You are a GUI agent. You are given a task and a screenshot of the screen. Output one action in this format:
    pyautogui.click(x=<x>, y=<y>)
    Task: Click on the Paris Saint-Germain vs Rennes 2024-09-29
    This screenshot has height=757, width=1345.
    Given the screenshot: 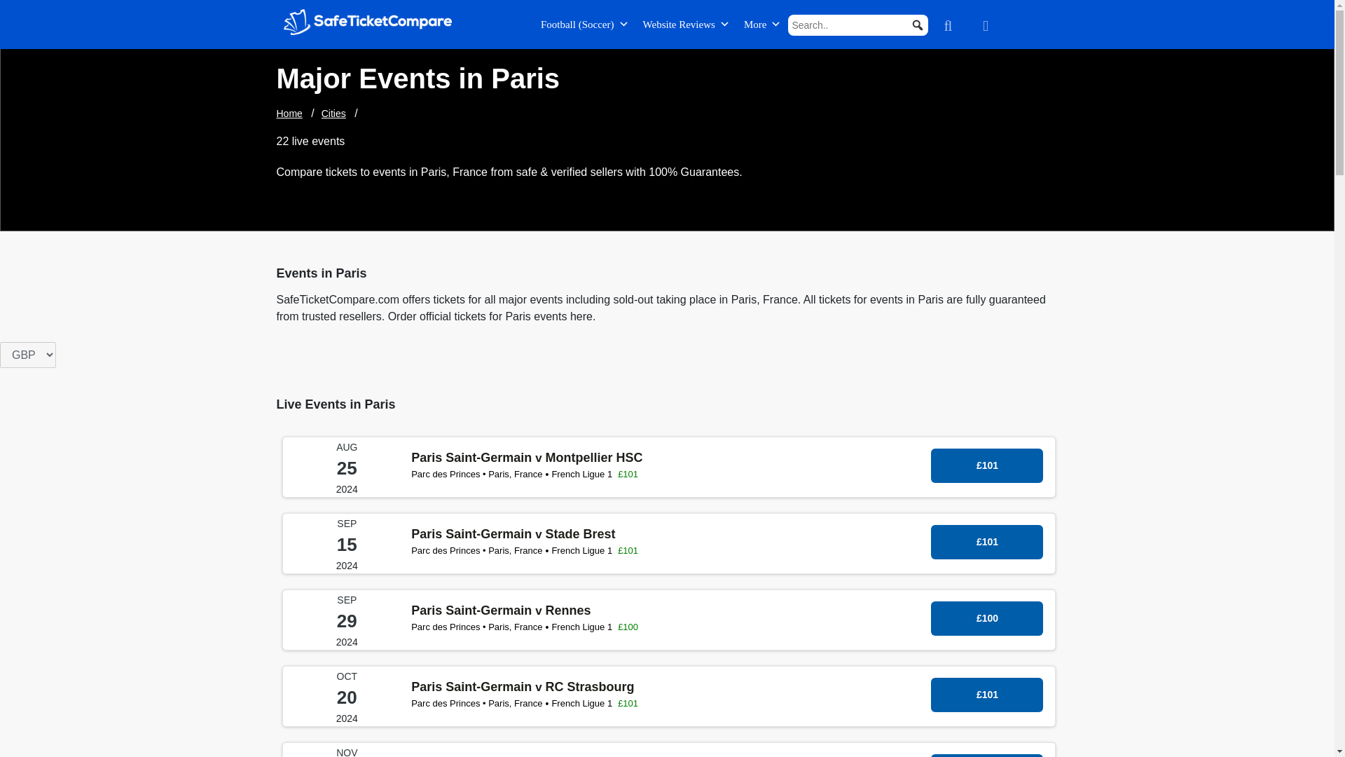 What is the action you would take?
    pyautogui.click(x=986, y=618)
    